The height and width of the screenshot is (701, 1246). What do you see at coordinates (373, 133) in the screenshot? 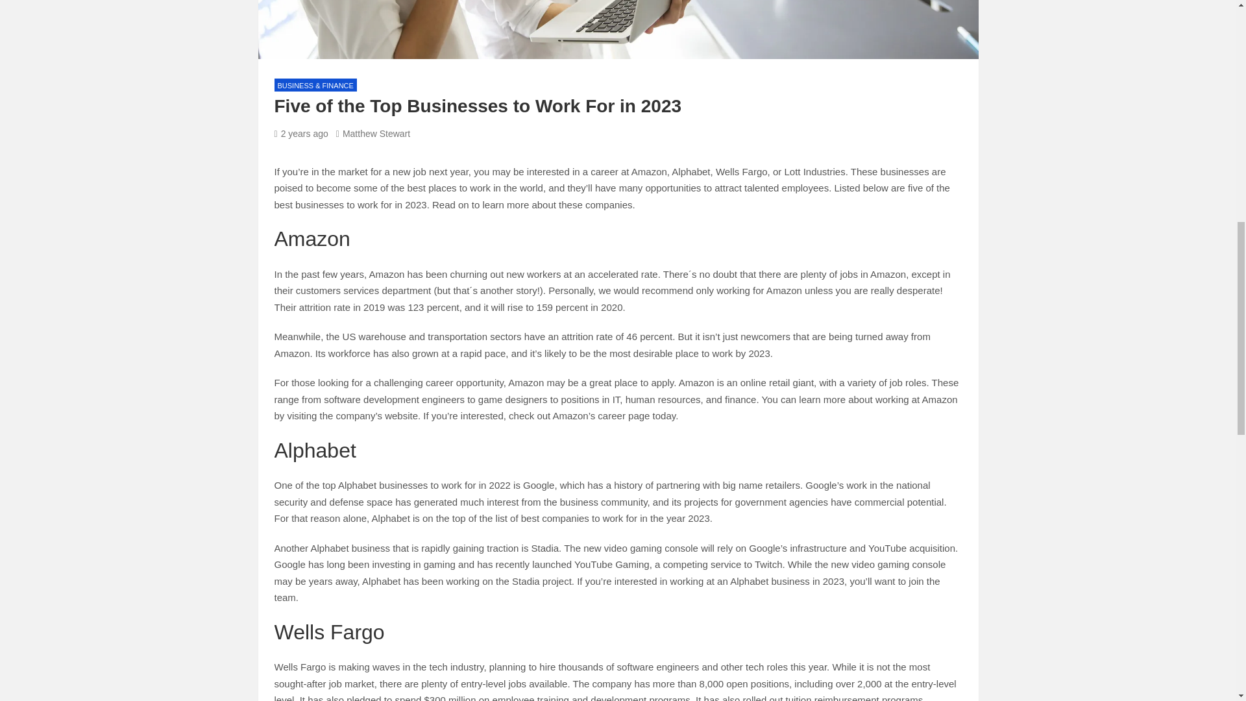
I see `Matthew Stewart` at bounding box center [373, 133].